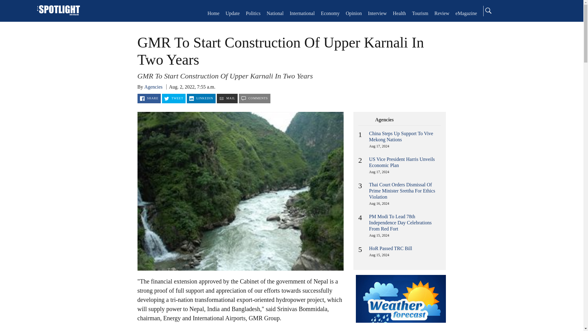  Describe the element at coordinates (442, 13) in the screenshot. I see `Review` at that location.